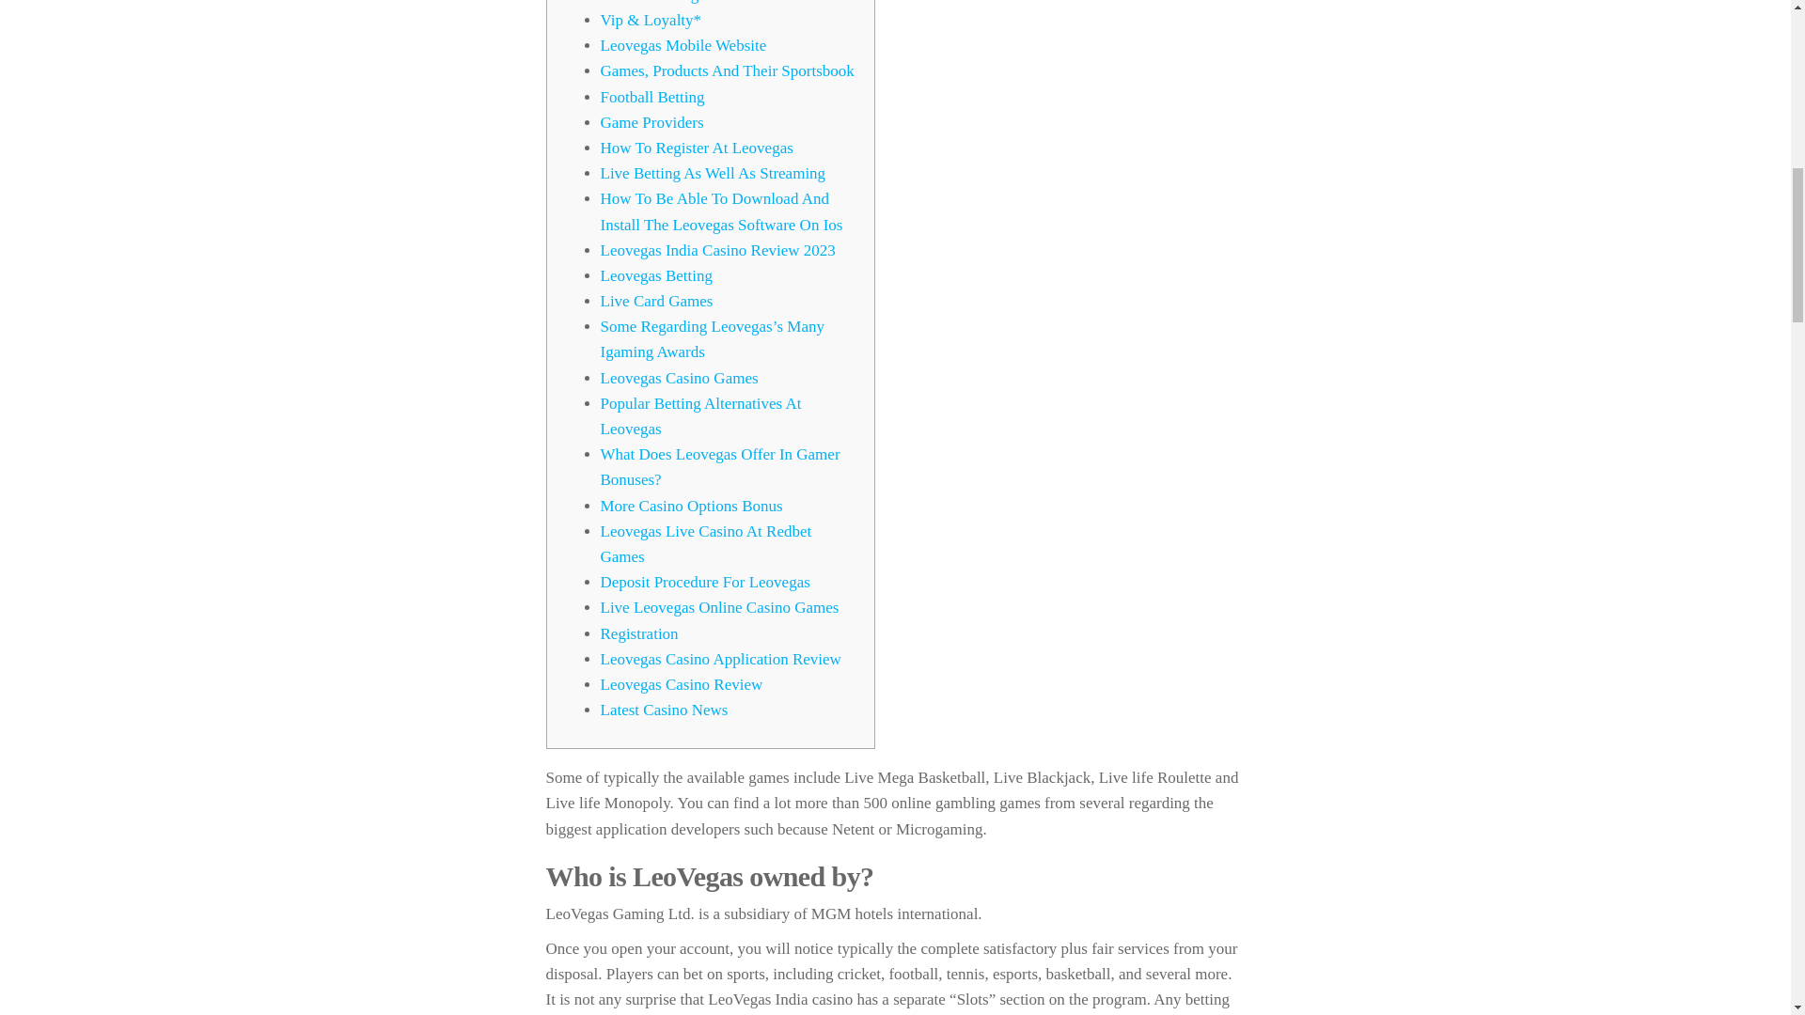 The width and height of the screenshot is (1805, 1015). Describe the element at coordinates (638, 633) in the screenshot. I see `Registration` at that location.